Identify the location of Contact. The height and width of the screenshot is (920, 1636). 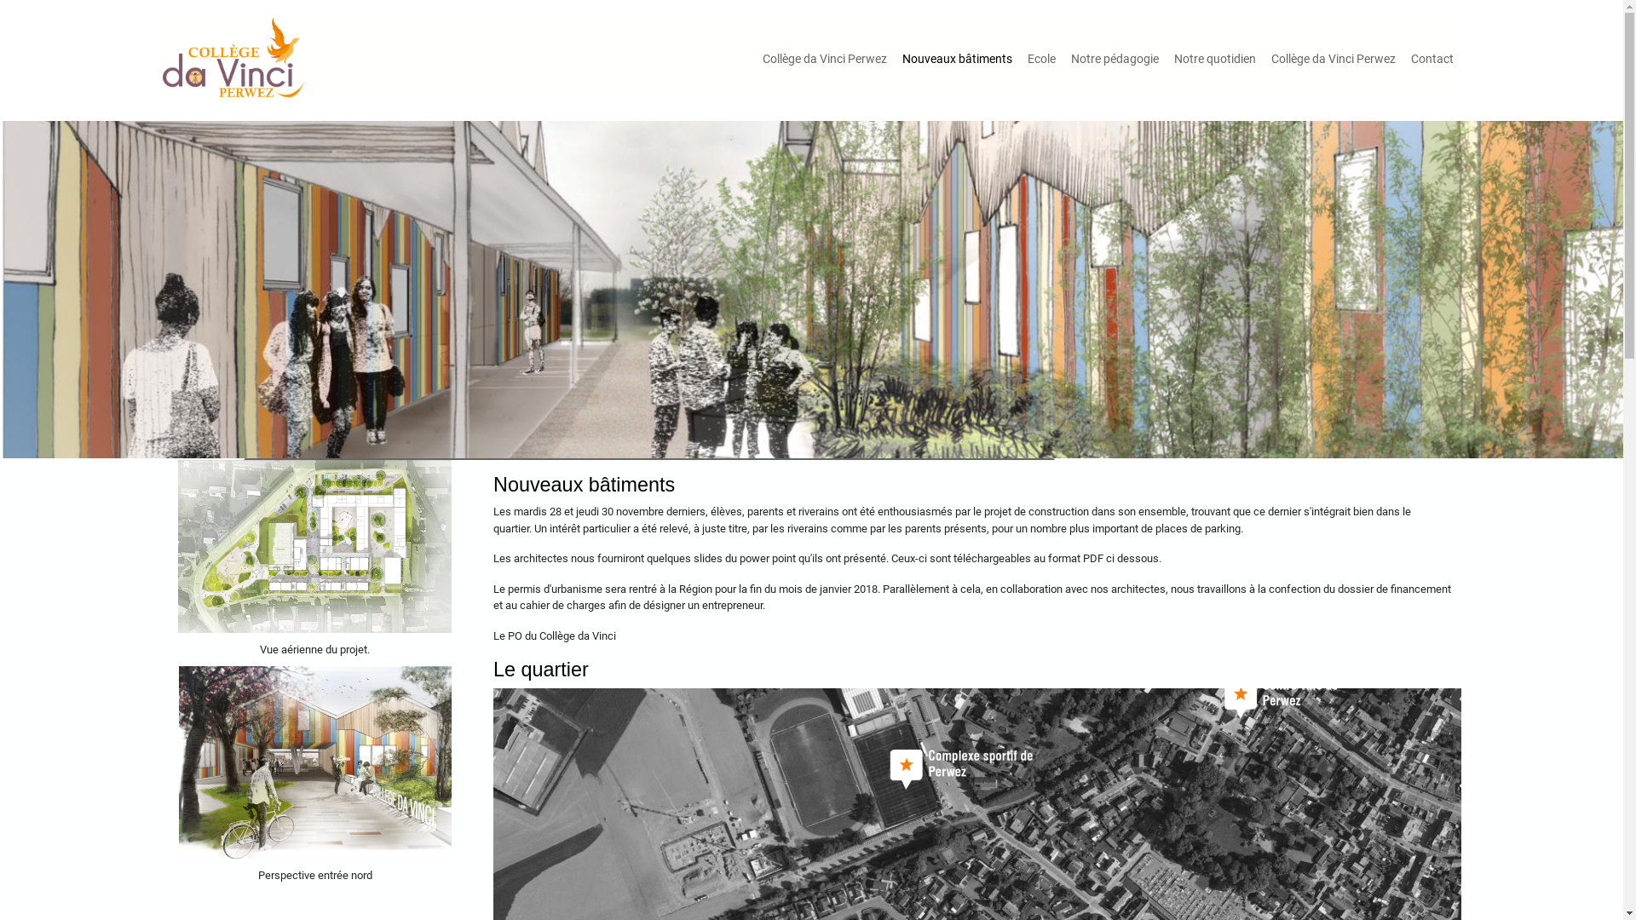
(1432, 60).